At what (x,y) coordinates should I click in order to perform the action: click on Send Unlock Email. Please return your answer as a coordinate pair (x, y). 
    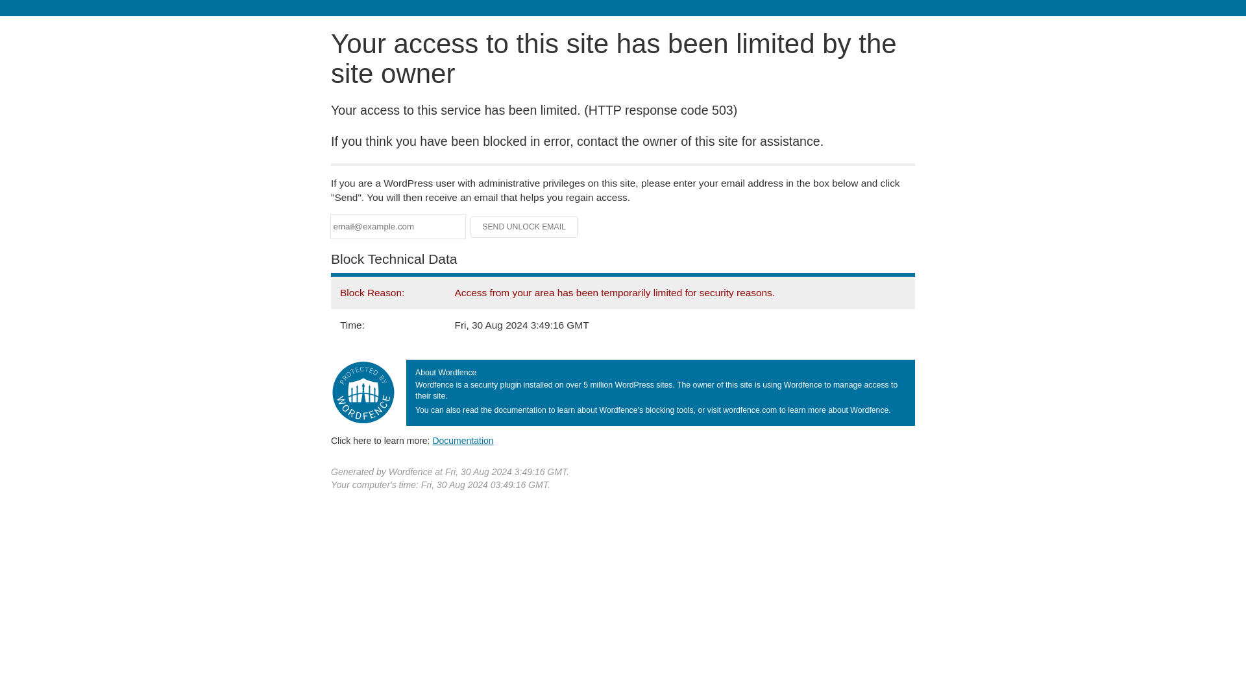
    Looking at the image, I should click on (524, 227).